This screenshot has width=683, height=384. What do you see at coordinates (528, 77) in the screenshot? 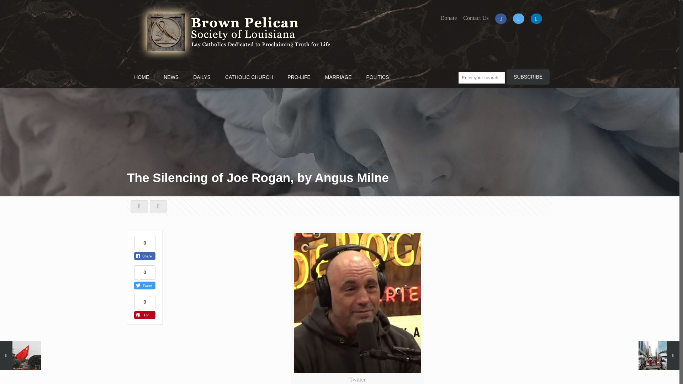
I see `SUBSCRIBE` at bounding box center [528, 77].